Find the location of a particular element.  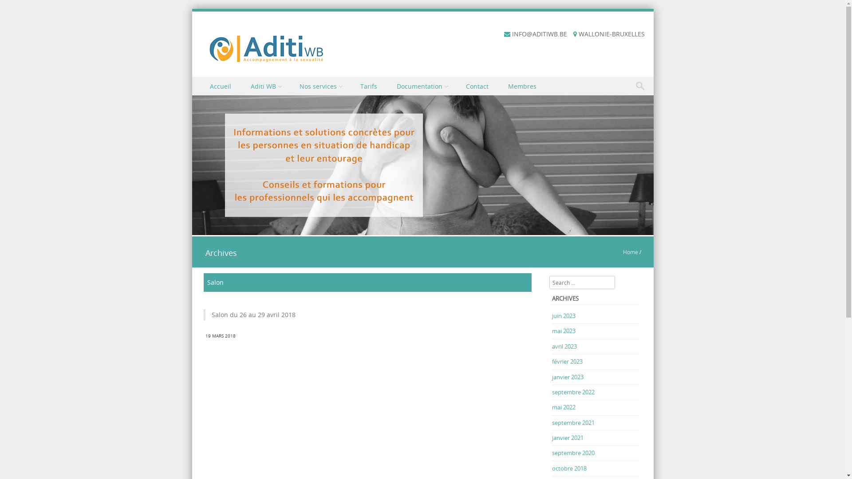

Accueil is located at coordinates (221, 86).